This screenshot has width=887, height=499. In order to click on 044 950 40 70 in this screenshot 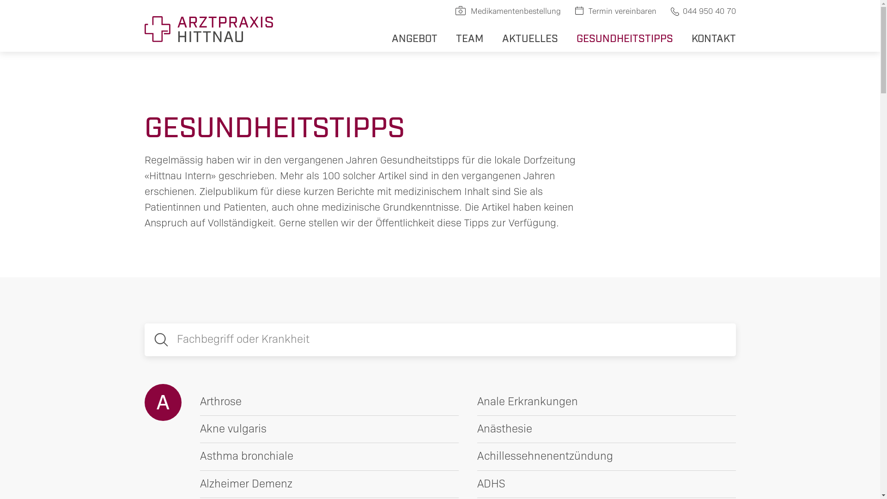, I will do `click(703, 11)`.